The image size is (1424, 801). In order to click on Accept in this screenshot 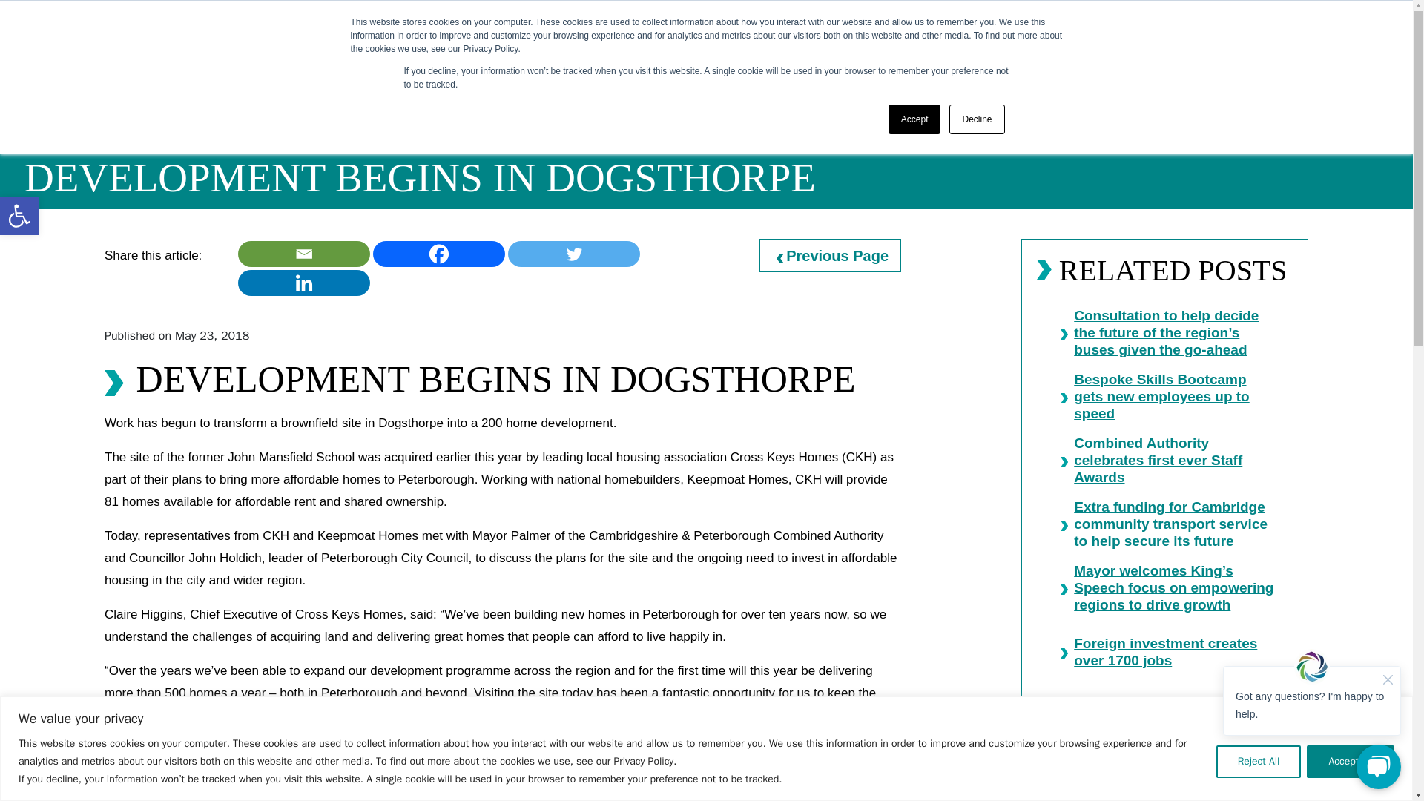, I will do `click(915, 119)`.